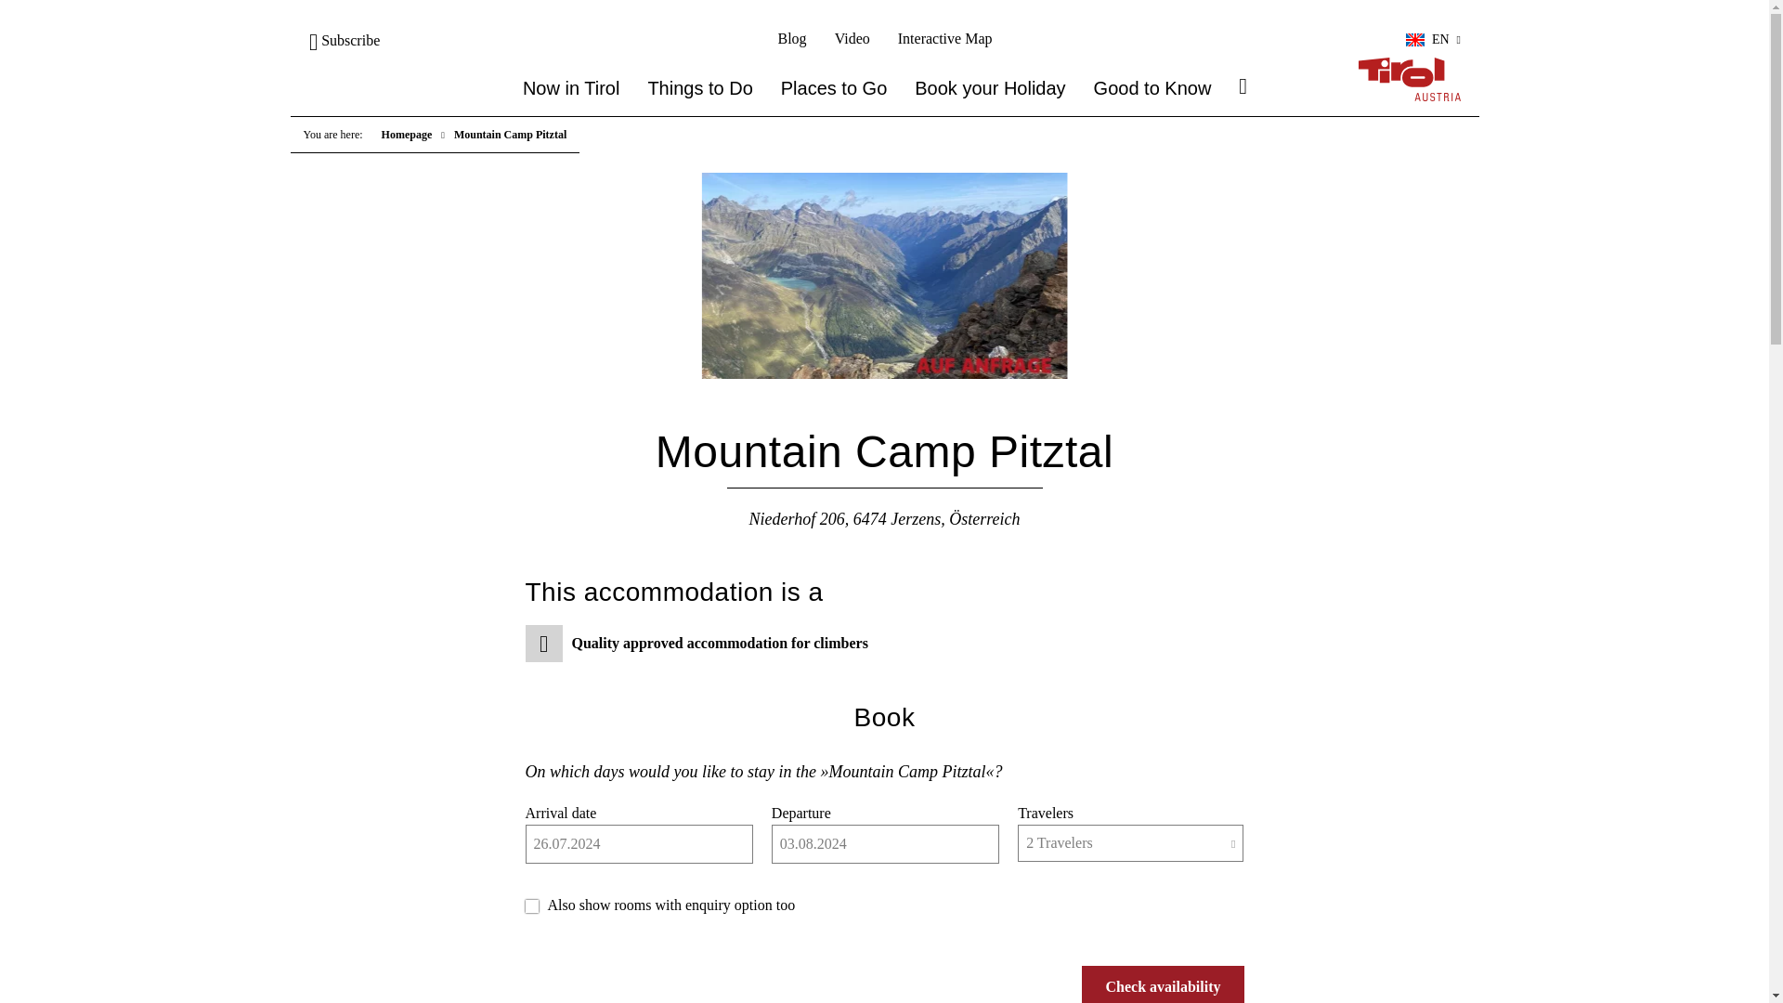 Image resolution: width=1783 pixels, height=1003 pixels. I want to click on Interactive Map, so click(944, 38).